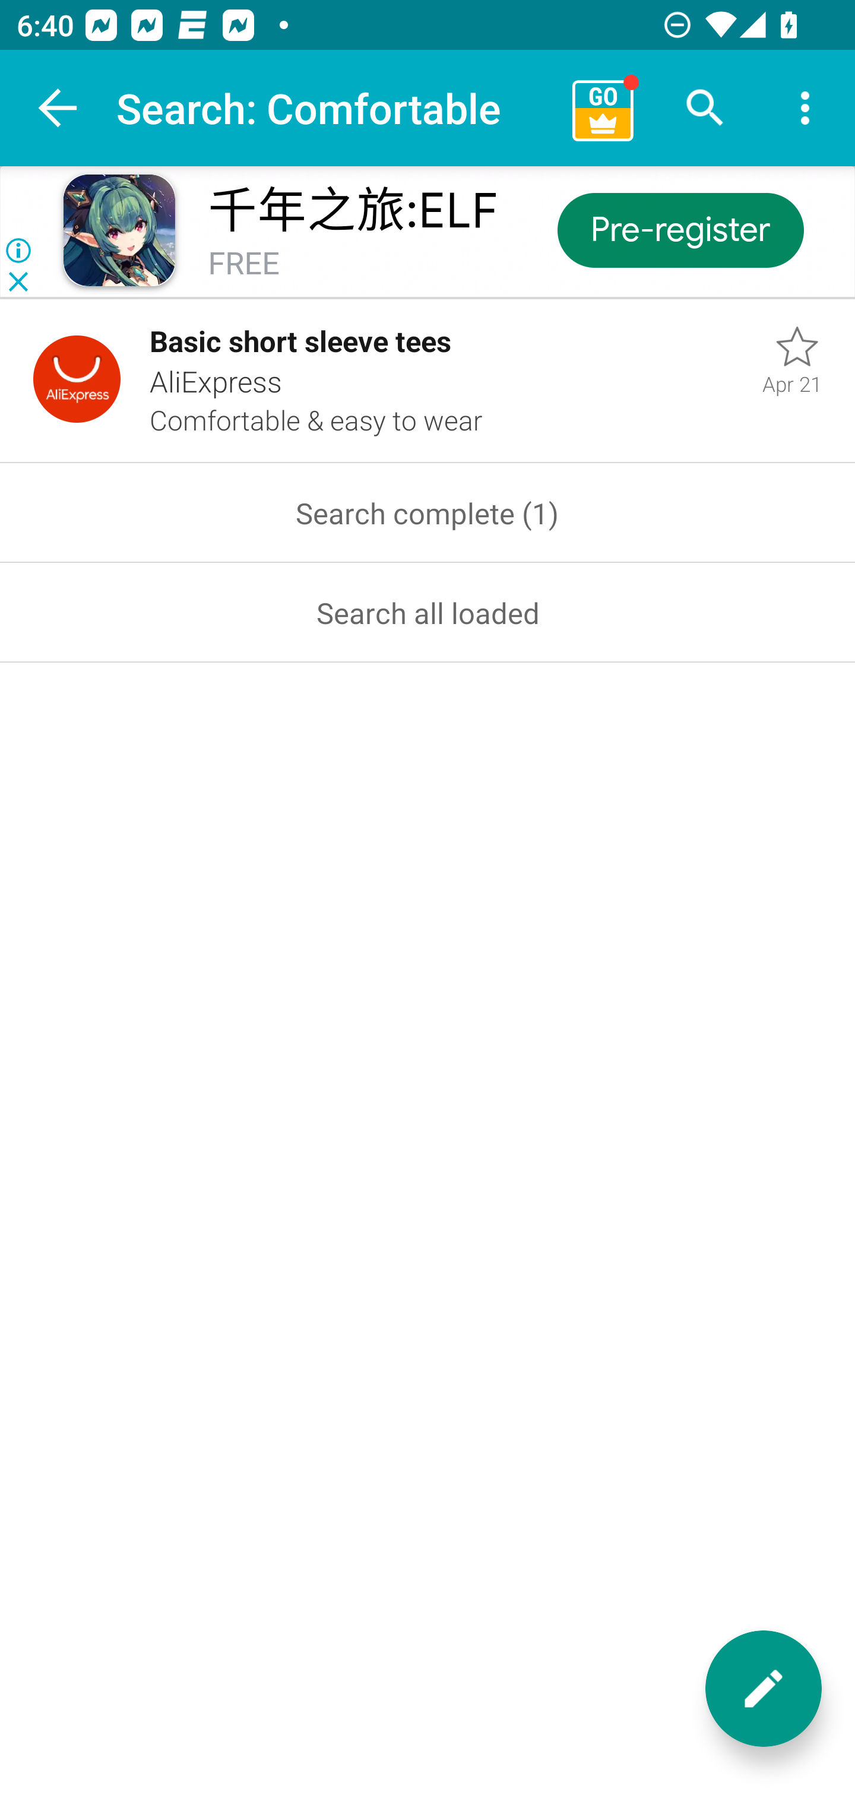  I want to click on Search all loaded, so click(427, 613).